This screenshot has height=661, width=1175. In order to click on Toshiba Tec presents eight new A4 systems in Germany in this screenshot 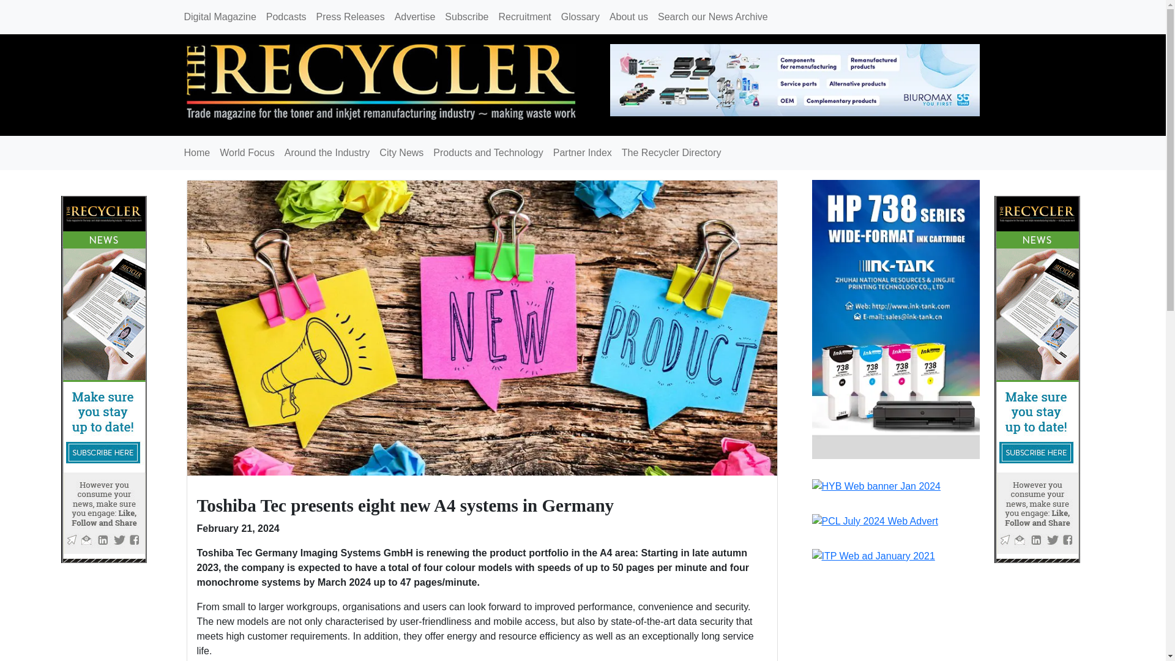, I will do `click(482, 327)`.